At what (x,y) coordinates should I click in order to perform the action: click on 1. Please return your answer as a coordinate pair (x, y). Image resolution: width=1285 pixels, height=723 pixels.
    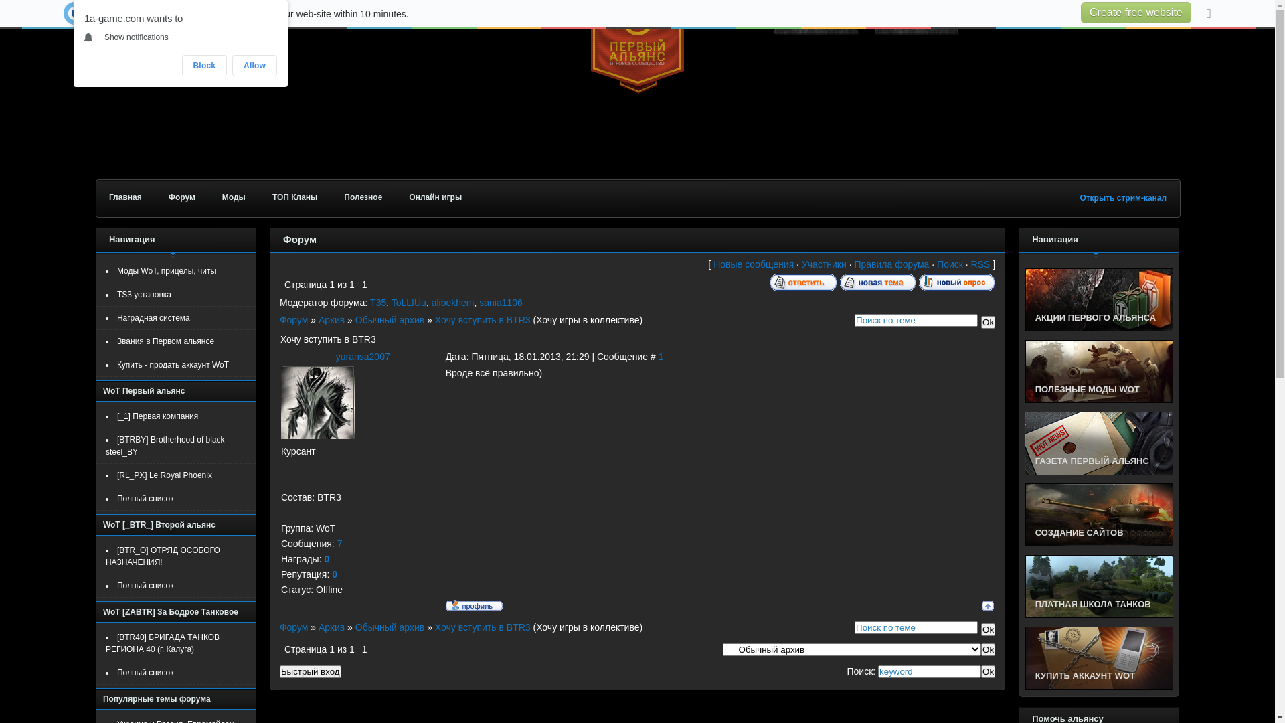
    Looking at the image, I should click on (661, 357).